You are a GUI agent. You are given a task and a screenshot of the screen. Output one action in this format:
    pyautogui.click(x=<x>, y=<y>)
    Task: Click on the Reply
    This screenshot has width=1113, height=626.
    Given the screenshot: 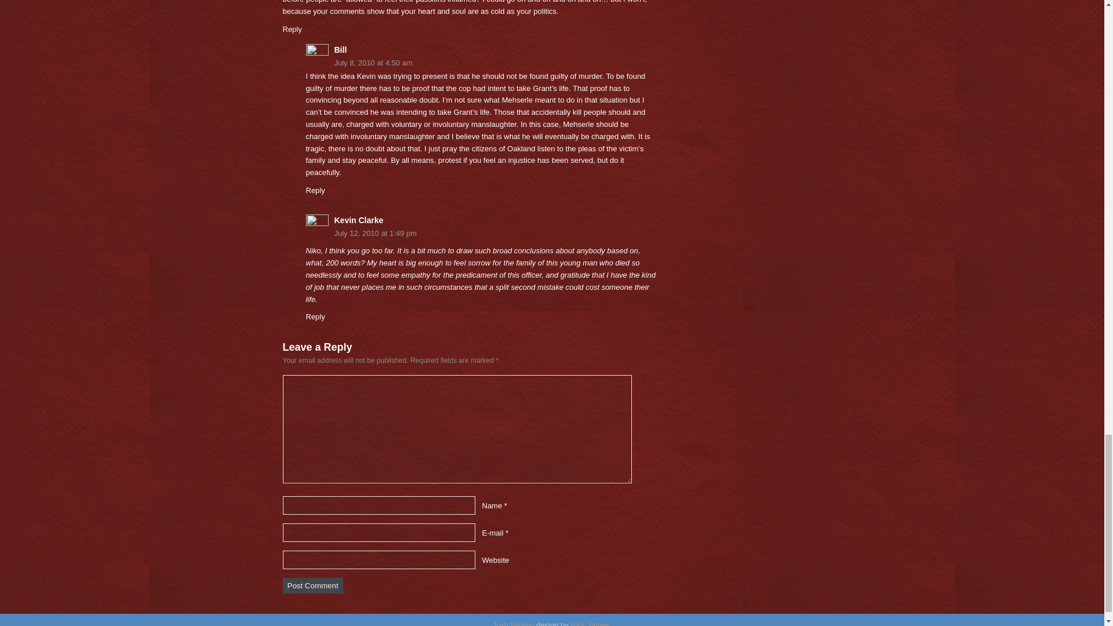 What is the action you would take?
    pyautogui.click(x=292, y=29)
    